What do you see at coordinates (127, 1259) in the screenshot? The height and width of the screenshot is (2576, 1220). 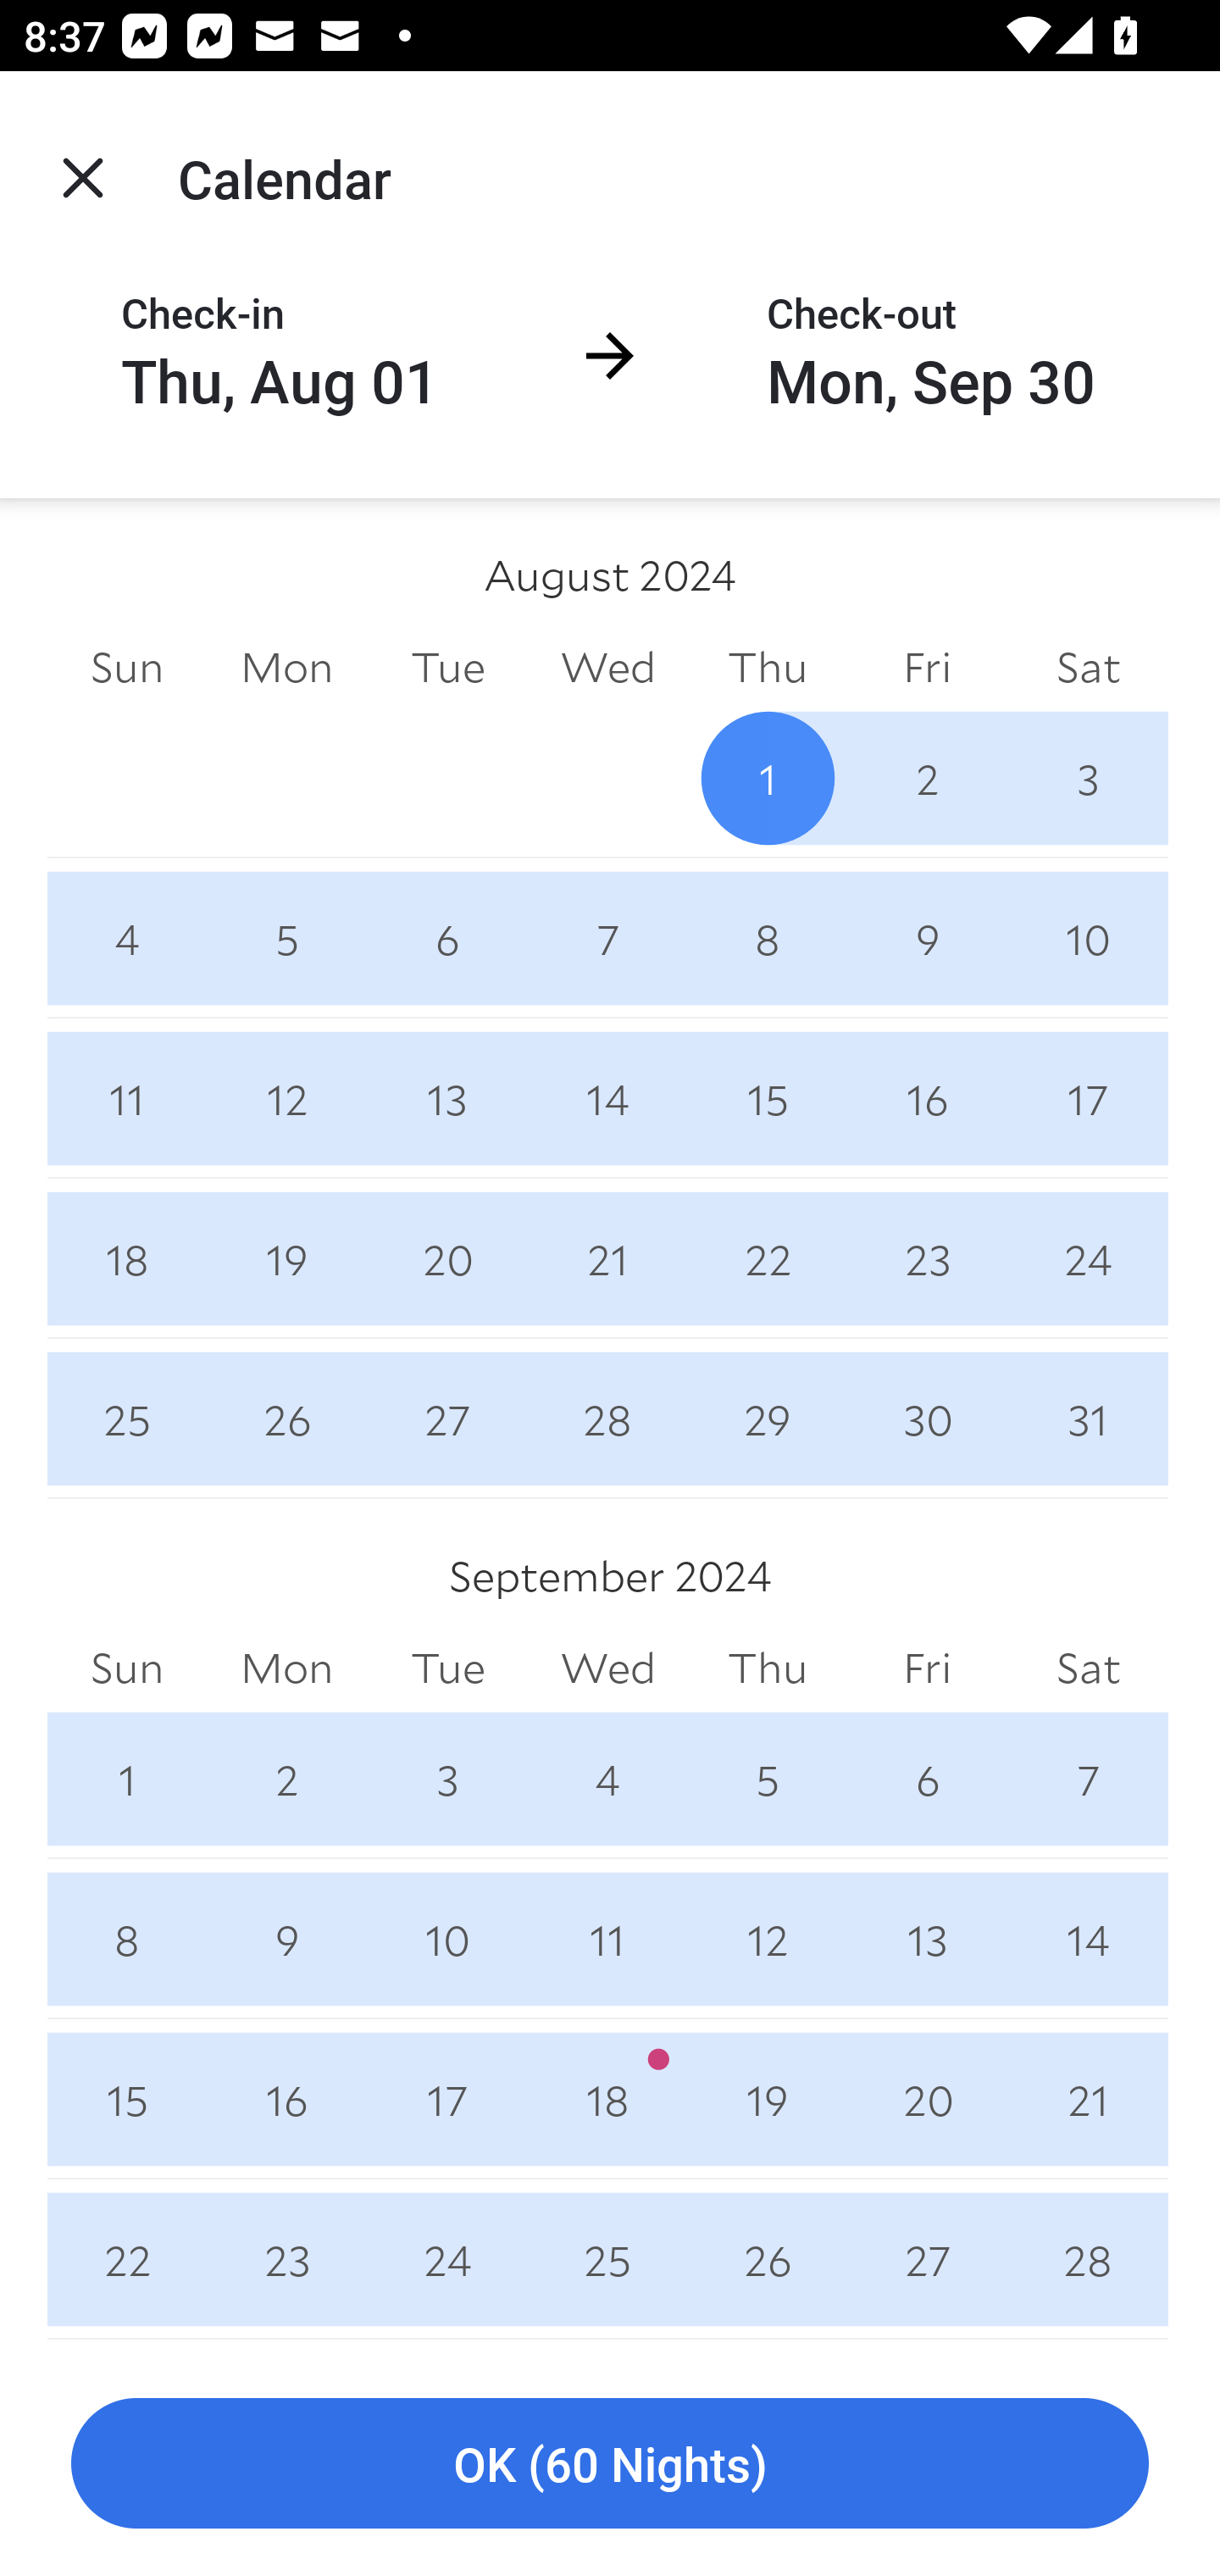 I see `18 18 August 2024` at bounding box center [127, 1259].